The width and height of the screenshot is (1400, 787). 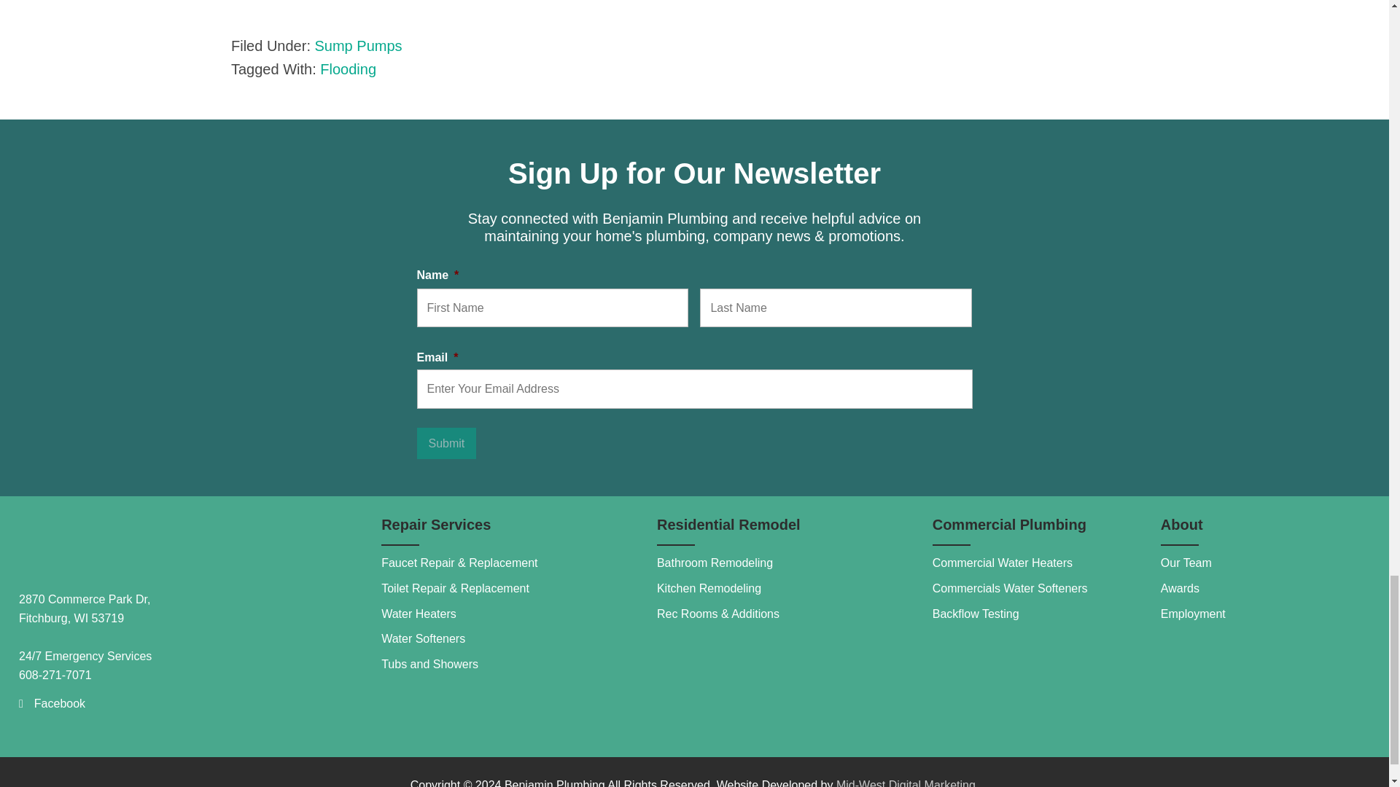 I want to click on Benjamin Plumbing Logo, so click(x=128, y=544).